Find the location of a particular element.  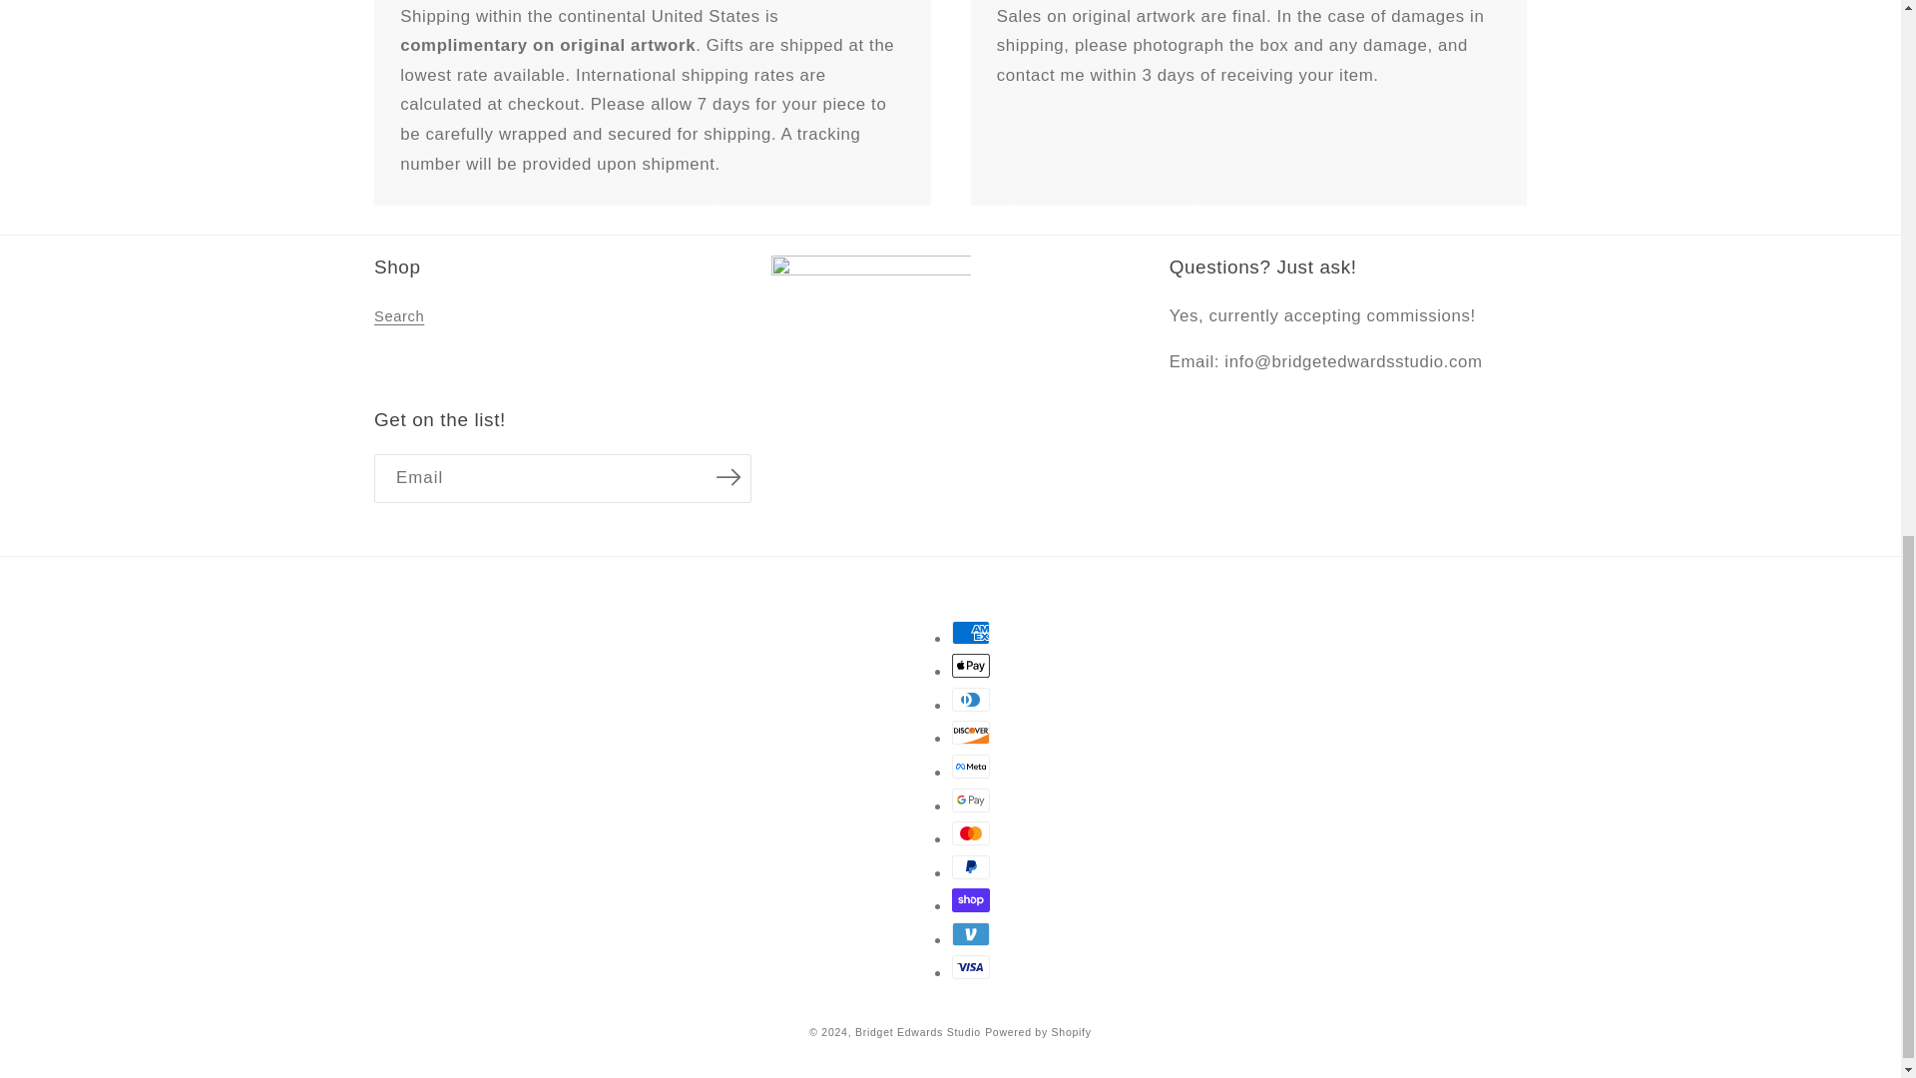

Diners Club is located at coordinates (971, 699).